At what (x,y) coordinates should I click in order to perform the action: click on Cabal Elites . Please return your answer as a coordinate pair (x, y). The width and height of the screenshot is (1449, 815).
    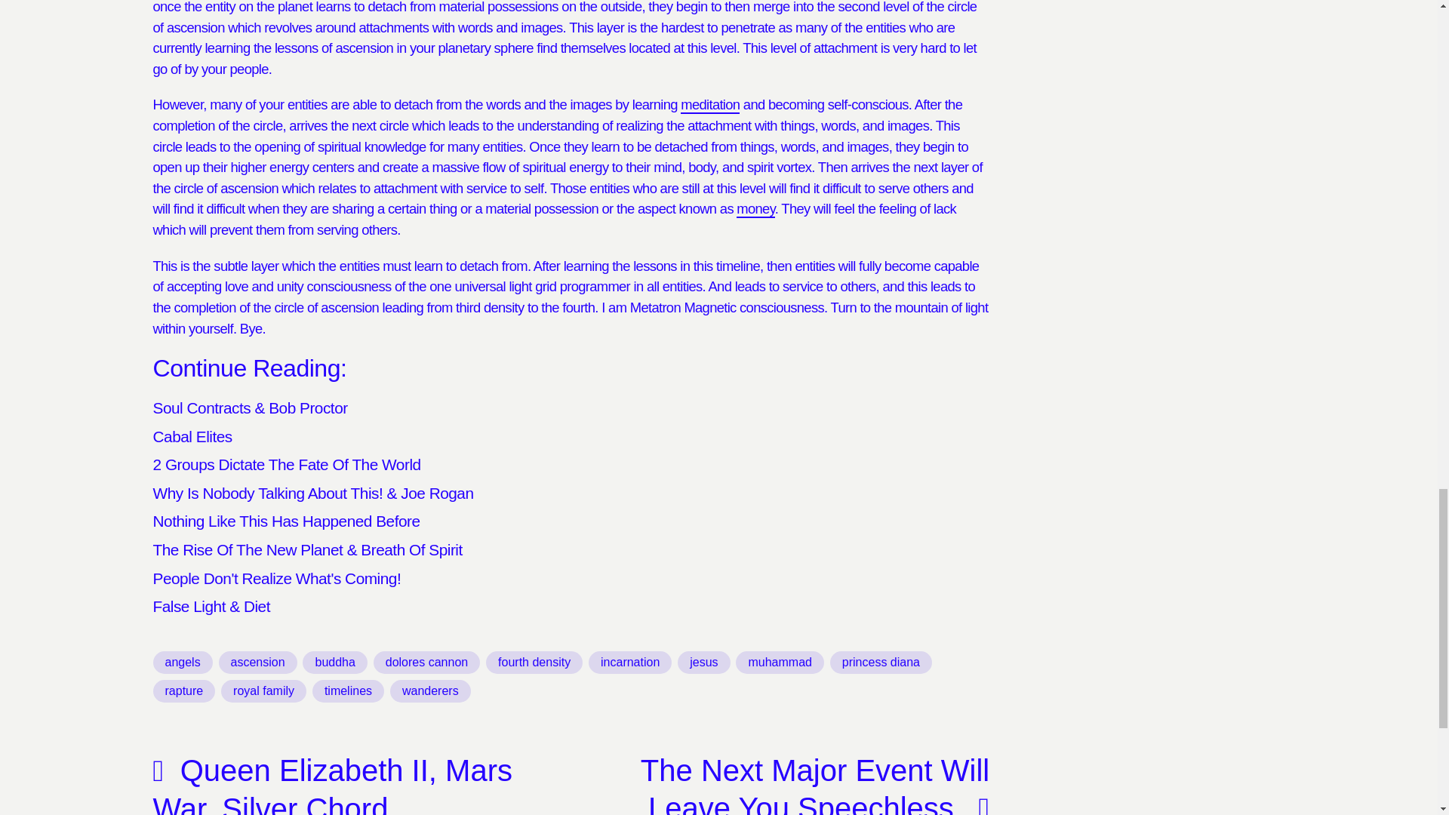
    Looking at the image, I should click on (192, 436).